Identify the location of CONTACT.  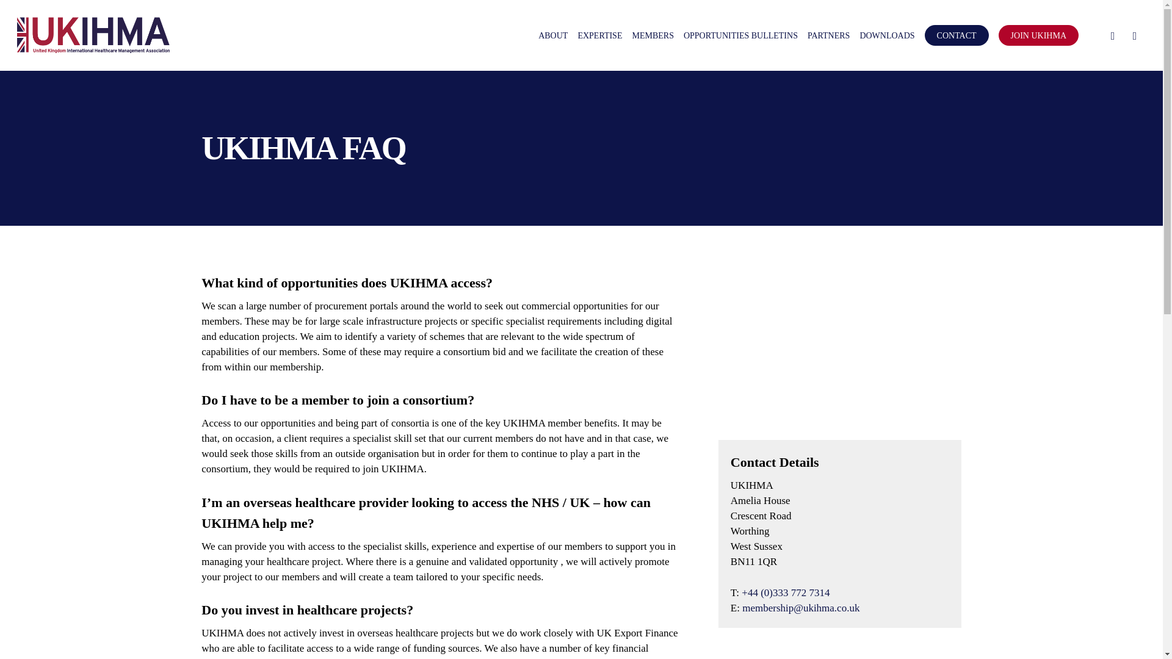
(957, 35).